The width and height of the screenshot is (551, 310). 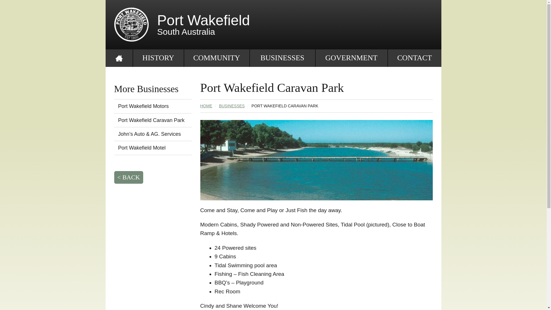 I want to click on BUSINESSES, so click(x=282, y=58).